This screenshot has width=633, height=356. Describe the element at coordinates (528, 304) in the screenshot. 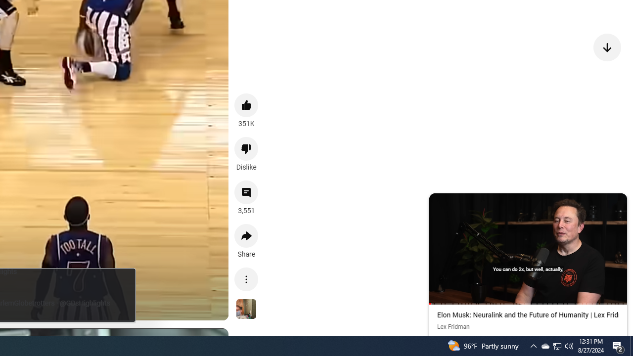

I see `Seek slider` at that location.